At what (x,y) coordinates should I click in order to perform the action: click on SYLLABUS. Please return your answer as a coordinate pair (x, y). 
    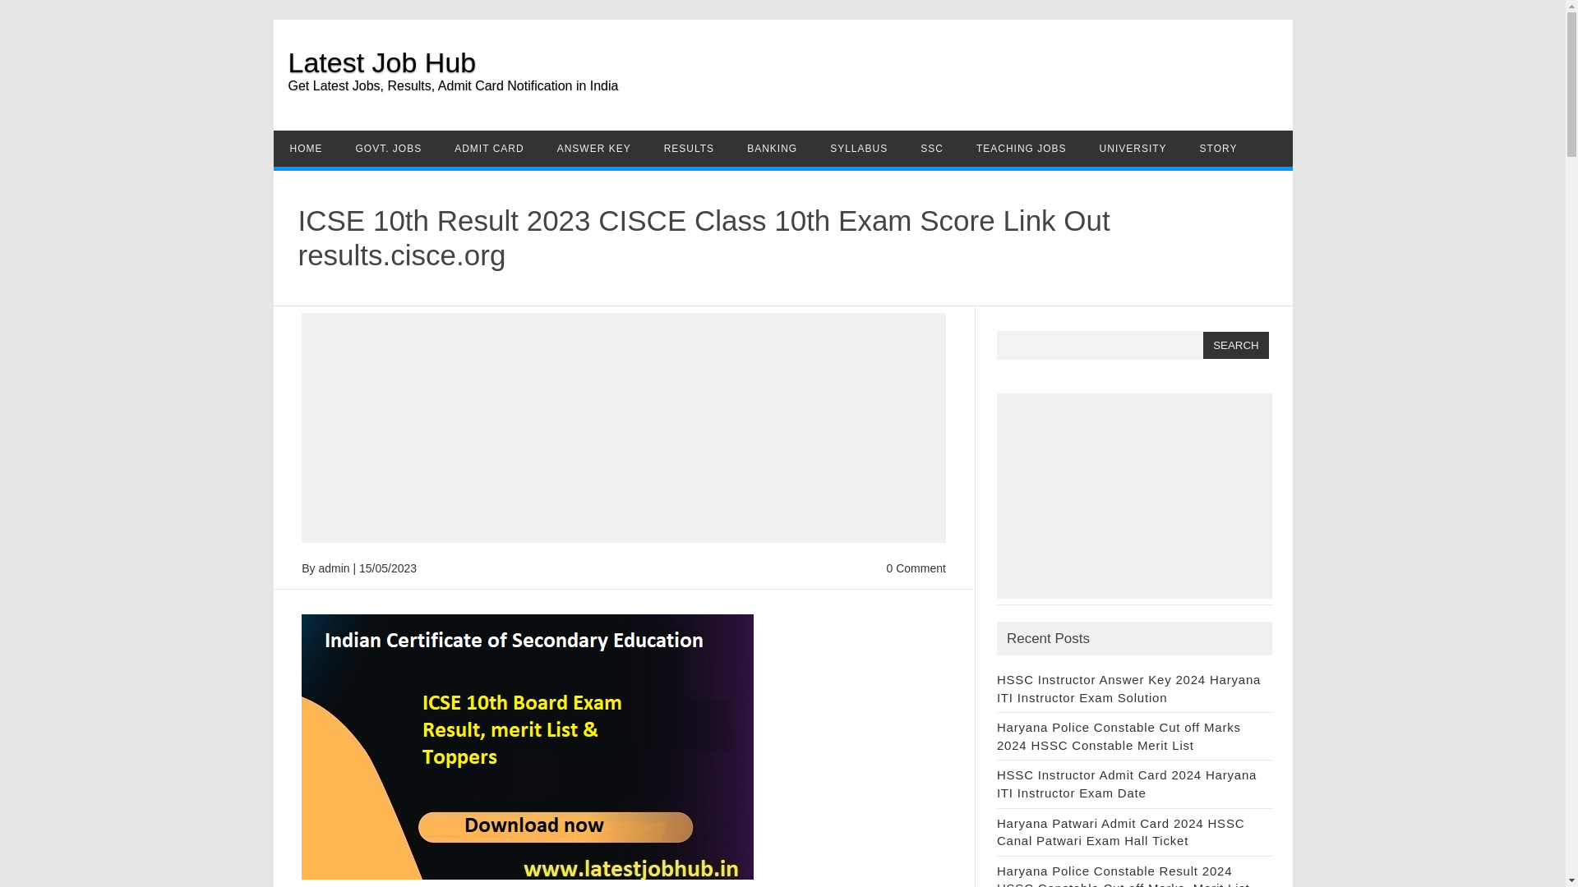
    Looking at the image, I should click on (859, 148).